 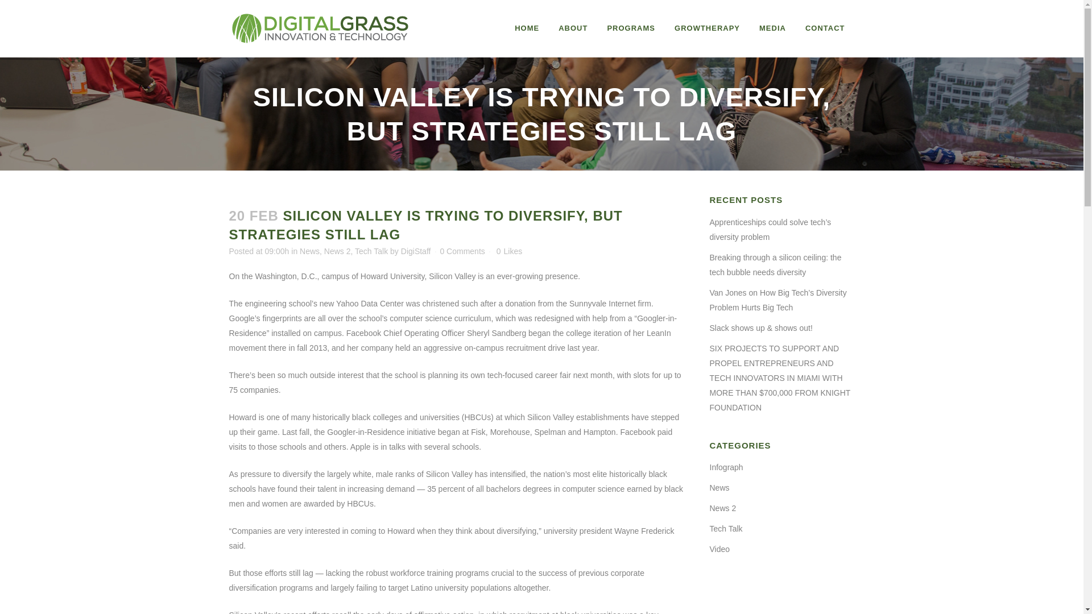 What do you see at coordinates (509, 251) in the screenshot?
I see `Like this` at bounding box center [509, 251].